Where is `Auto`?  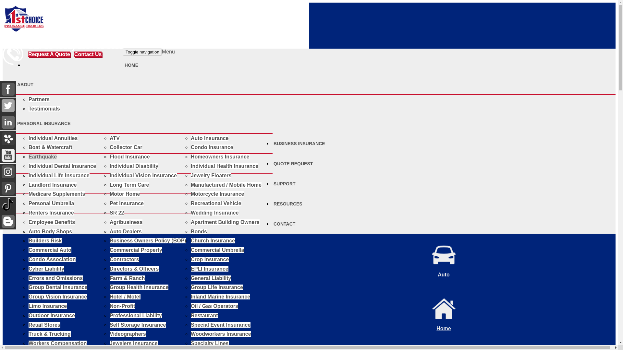 Auto is located at coordinates (309, 261).